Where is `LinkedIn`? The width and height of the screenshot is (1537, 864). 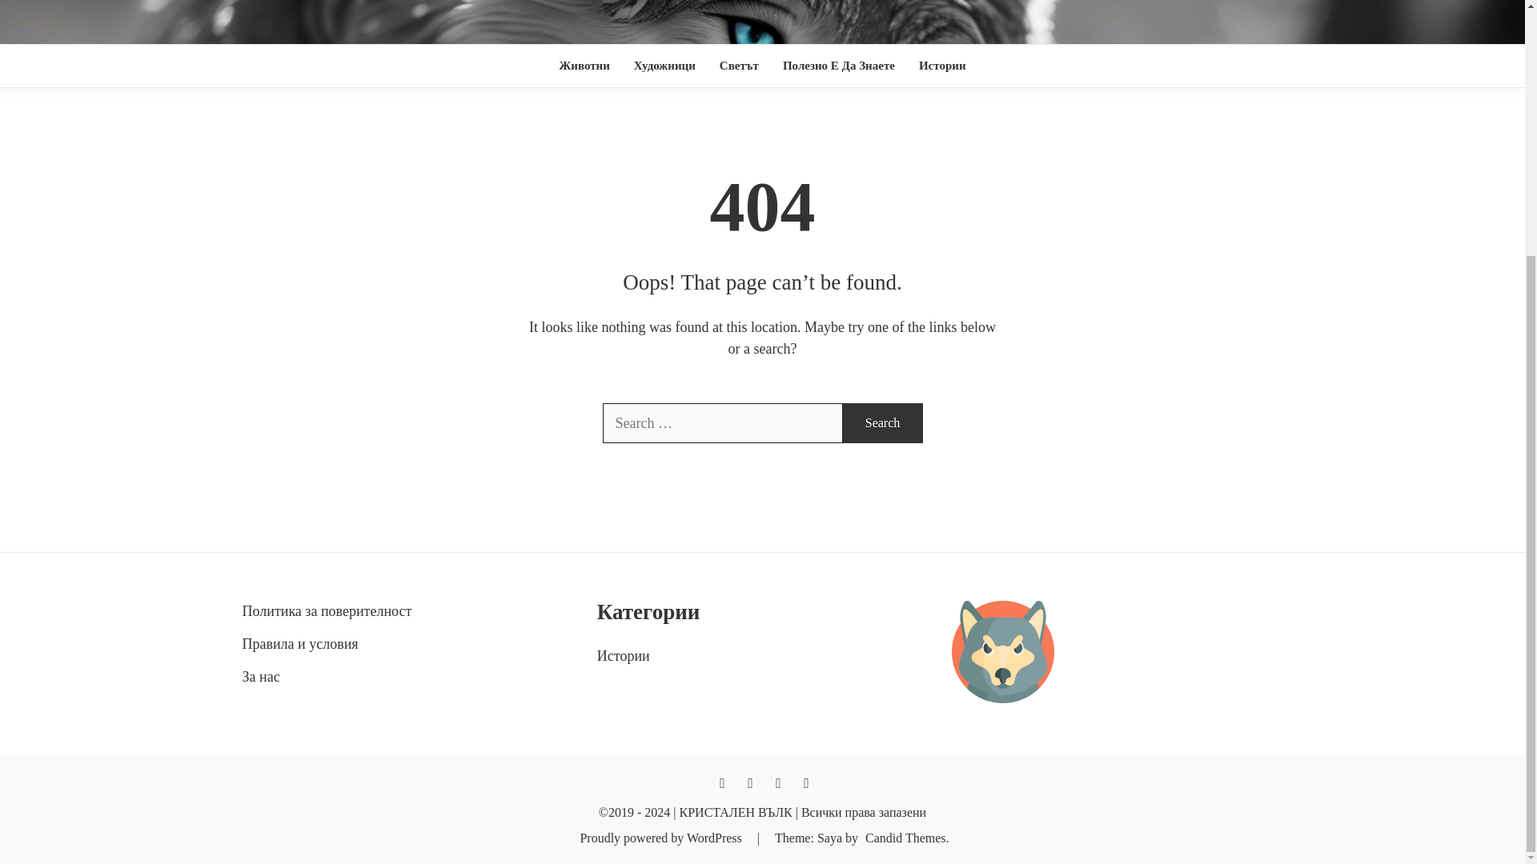 LinkedIn is located at coordinates (805, 782).